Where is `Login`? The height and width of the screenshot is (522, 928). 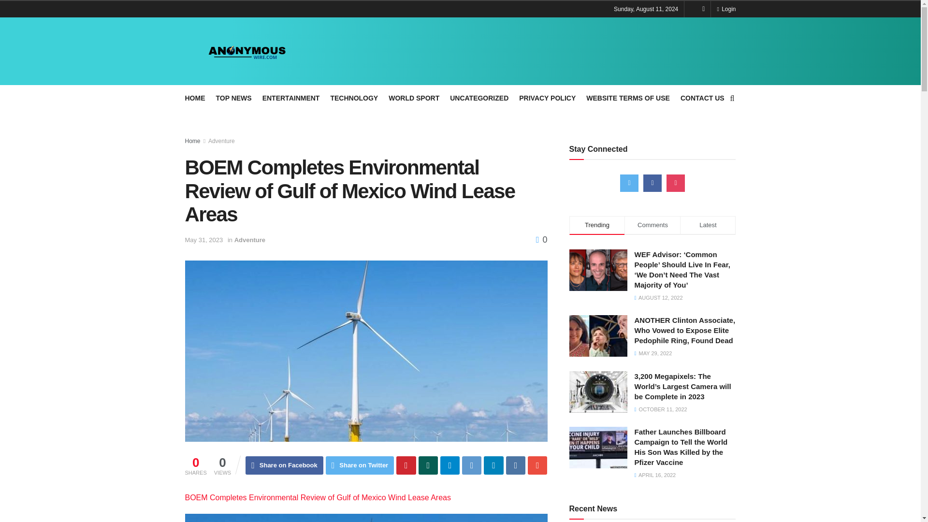 Login is located at coordinates (726, 9).